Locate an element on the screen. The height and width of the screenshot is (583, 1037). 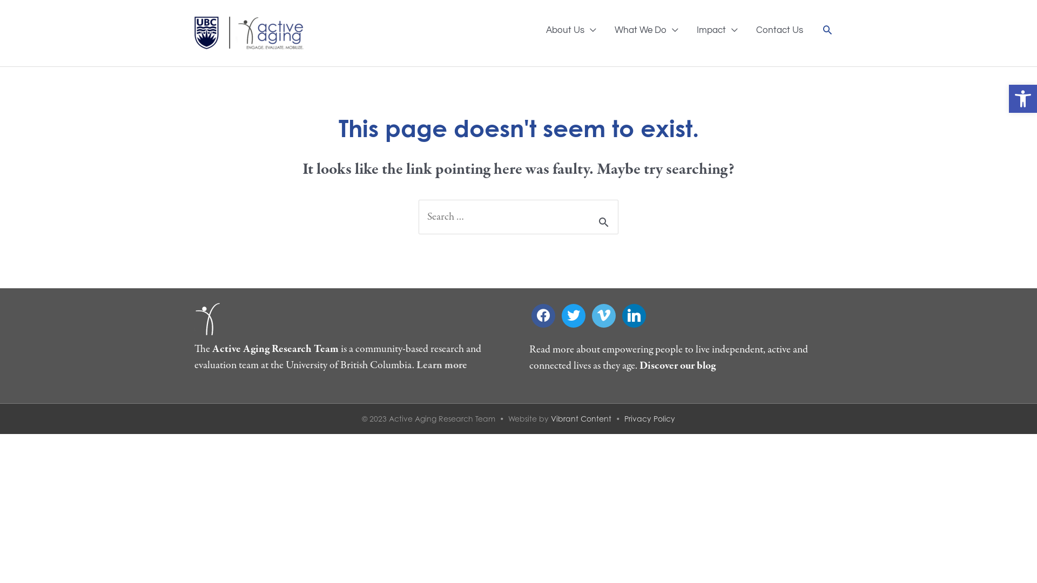
vimeo is located at coordinates (604, 315).